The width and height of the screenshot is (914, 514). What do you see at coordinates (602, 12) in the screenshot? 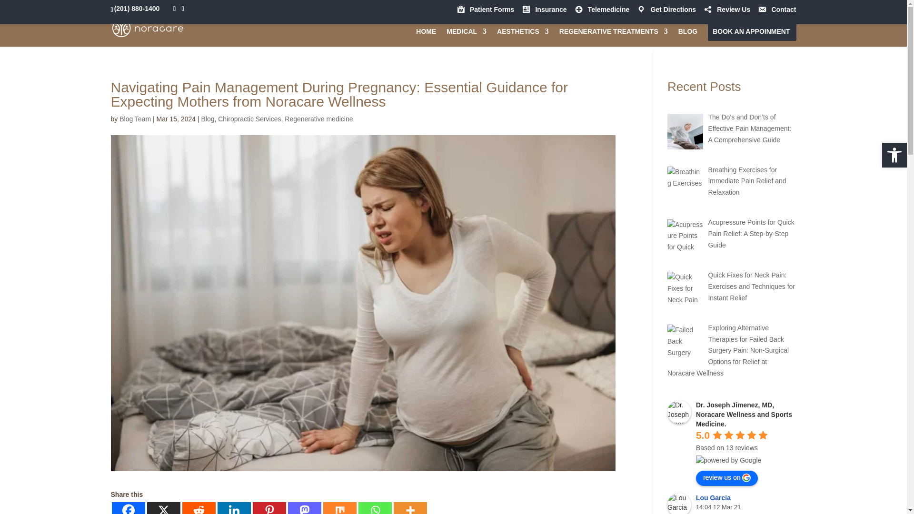
I see `Telemedicine` at bounding box center [602, 12].